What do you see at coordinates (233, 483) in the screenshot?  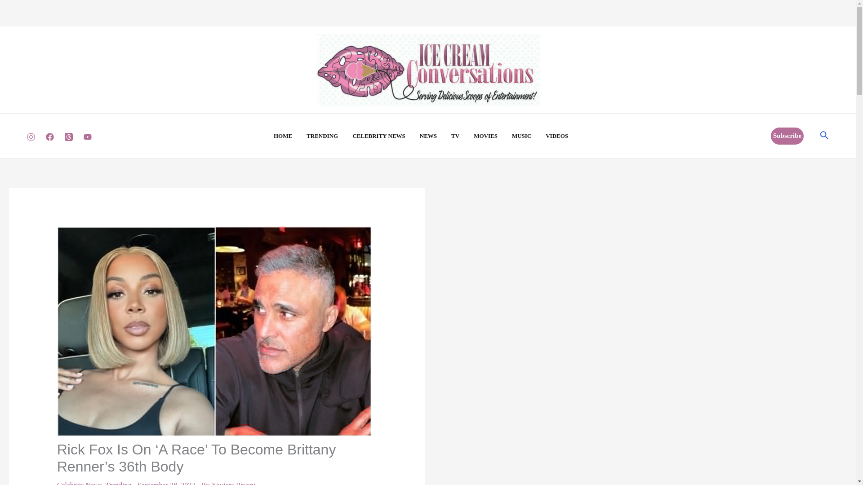 I see `View all posts by Xaviera Bryant` at bounding box center [233, 483].